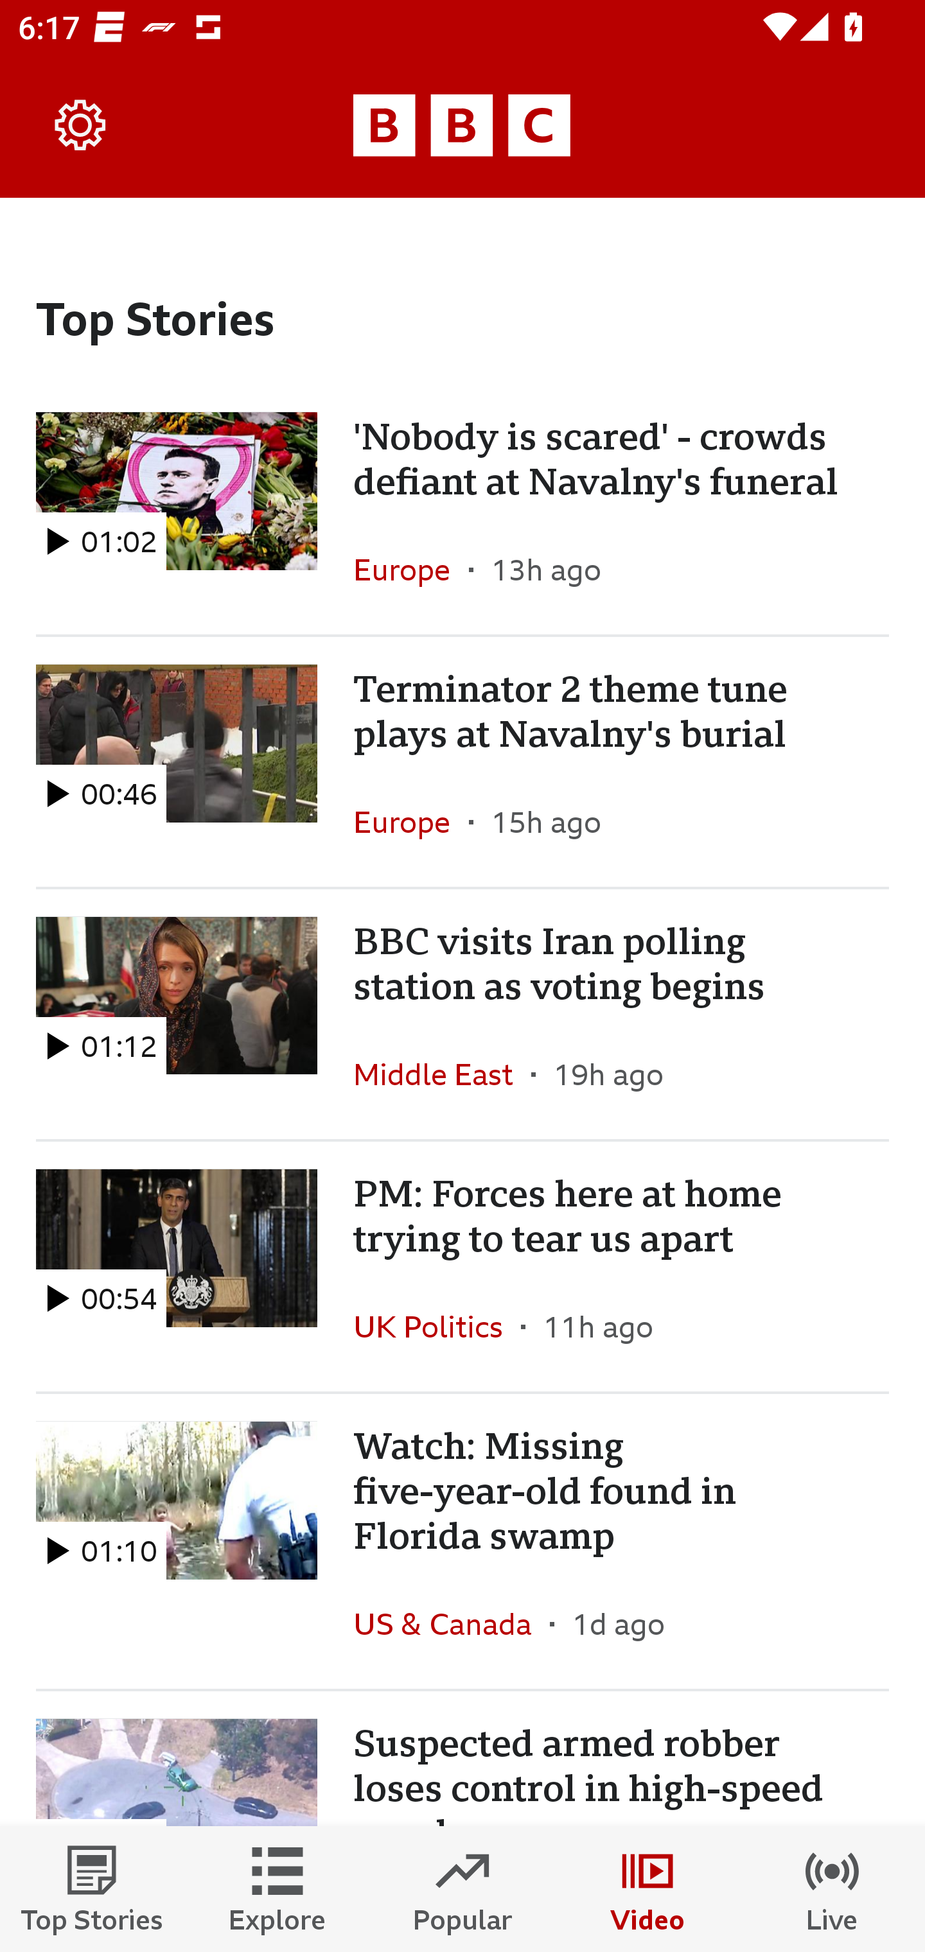 Image resolution: width=925 pixels, height=1952 pixels. I want to click on Europe In the section Europe, so click(411, 570).